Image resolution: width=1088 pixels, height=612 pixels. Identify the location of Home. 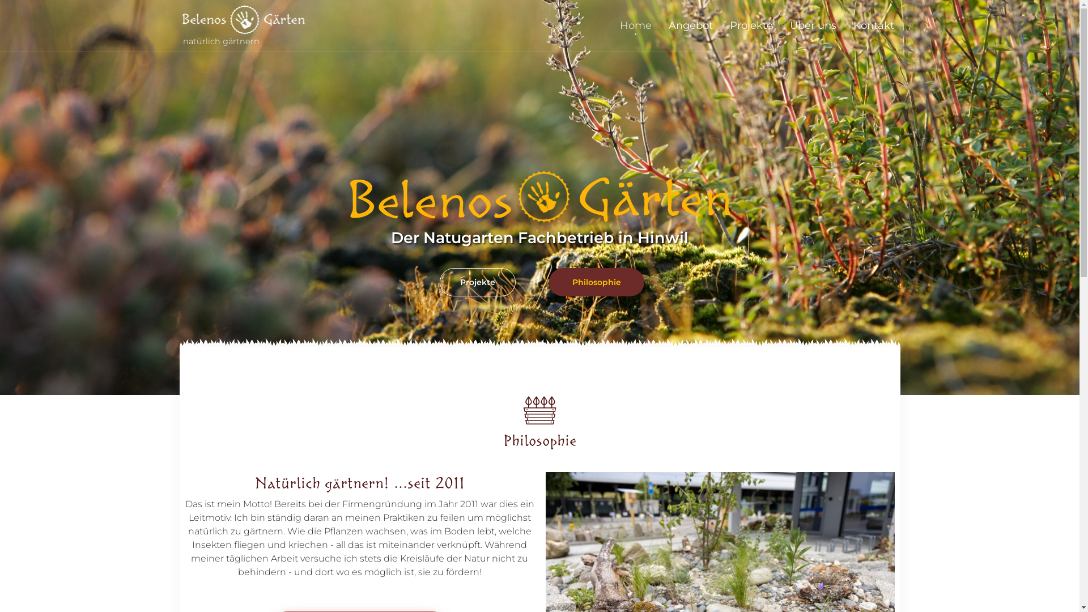
(635, 25).